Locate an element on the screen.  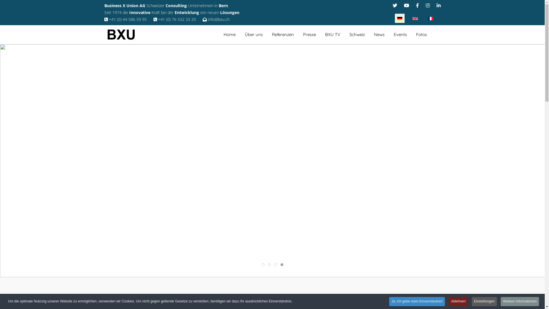
Weitere Informationen is located at coordinates (520, 302).